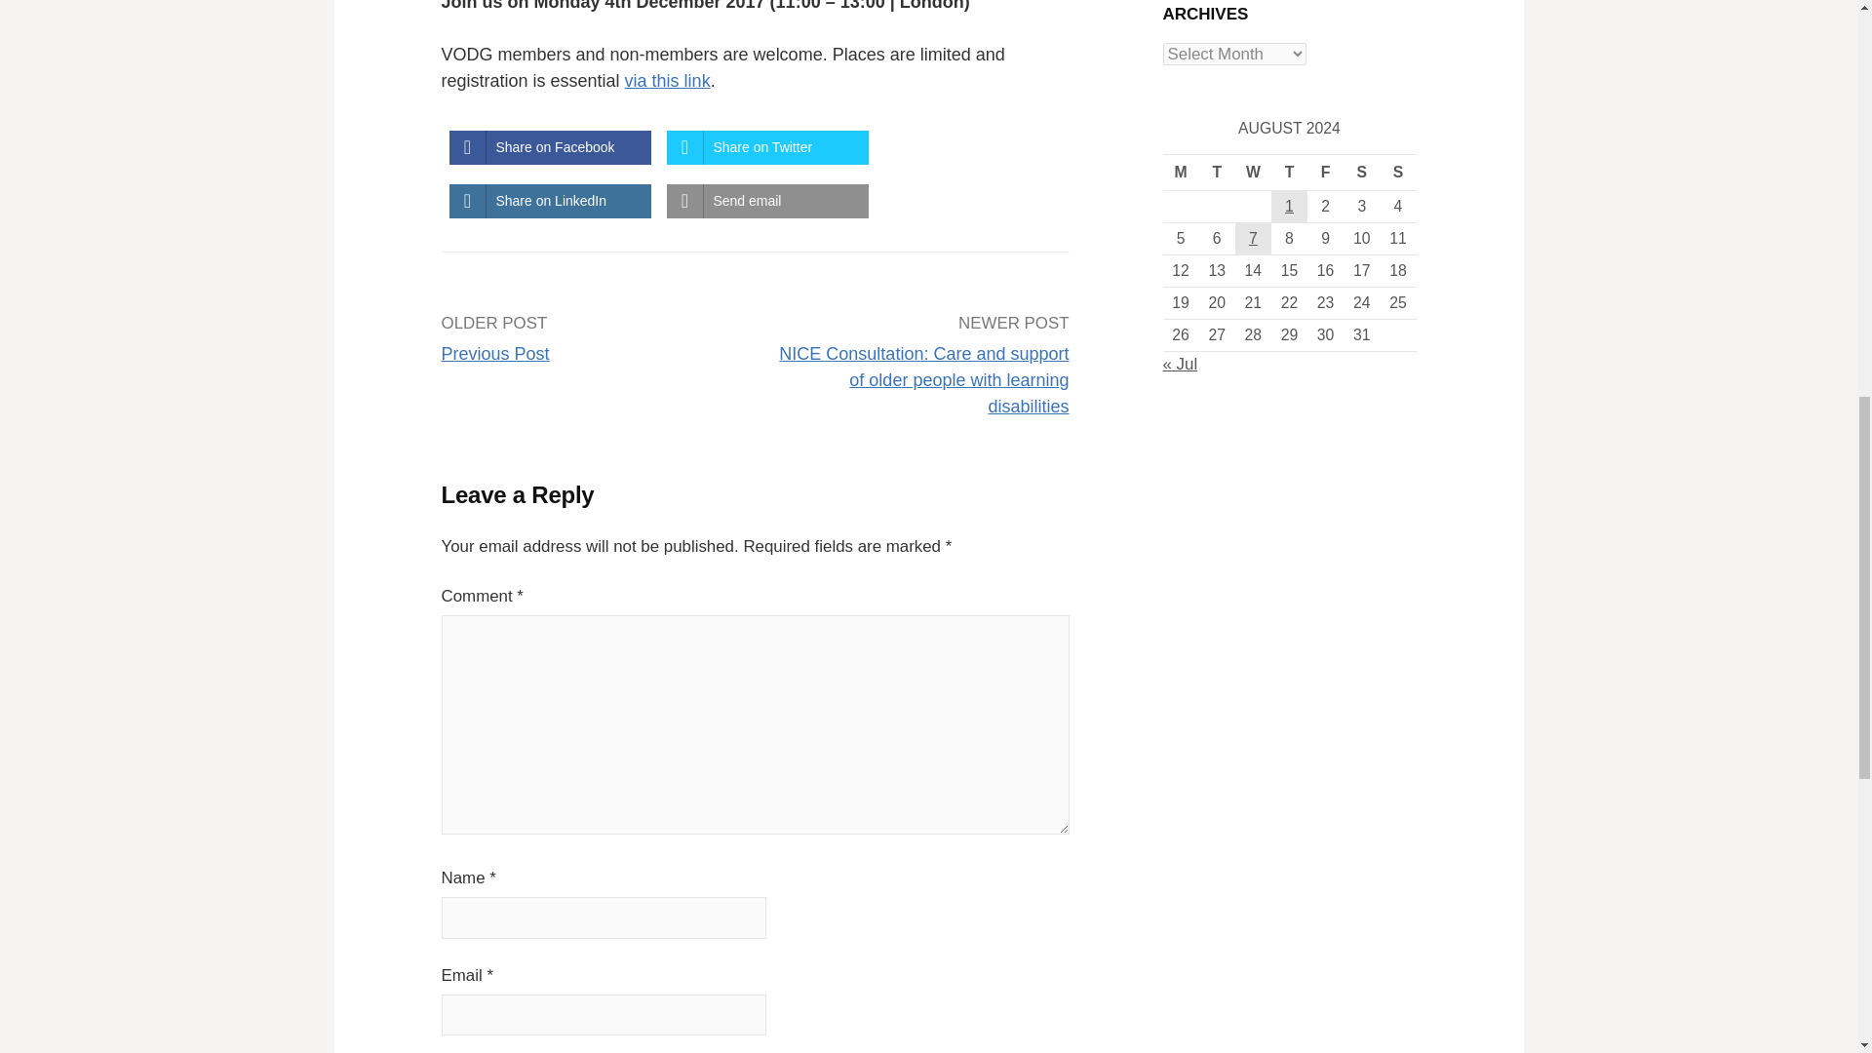  What do you see at coordinates (766, 201) in the screenshot?
I see `Share it on Email` at bounding box center [766, 201].